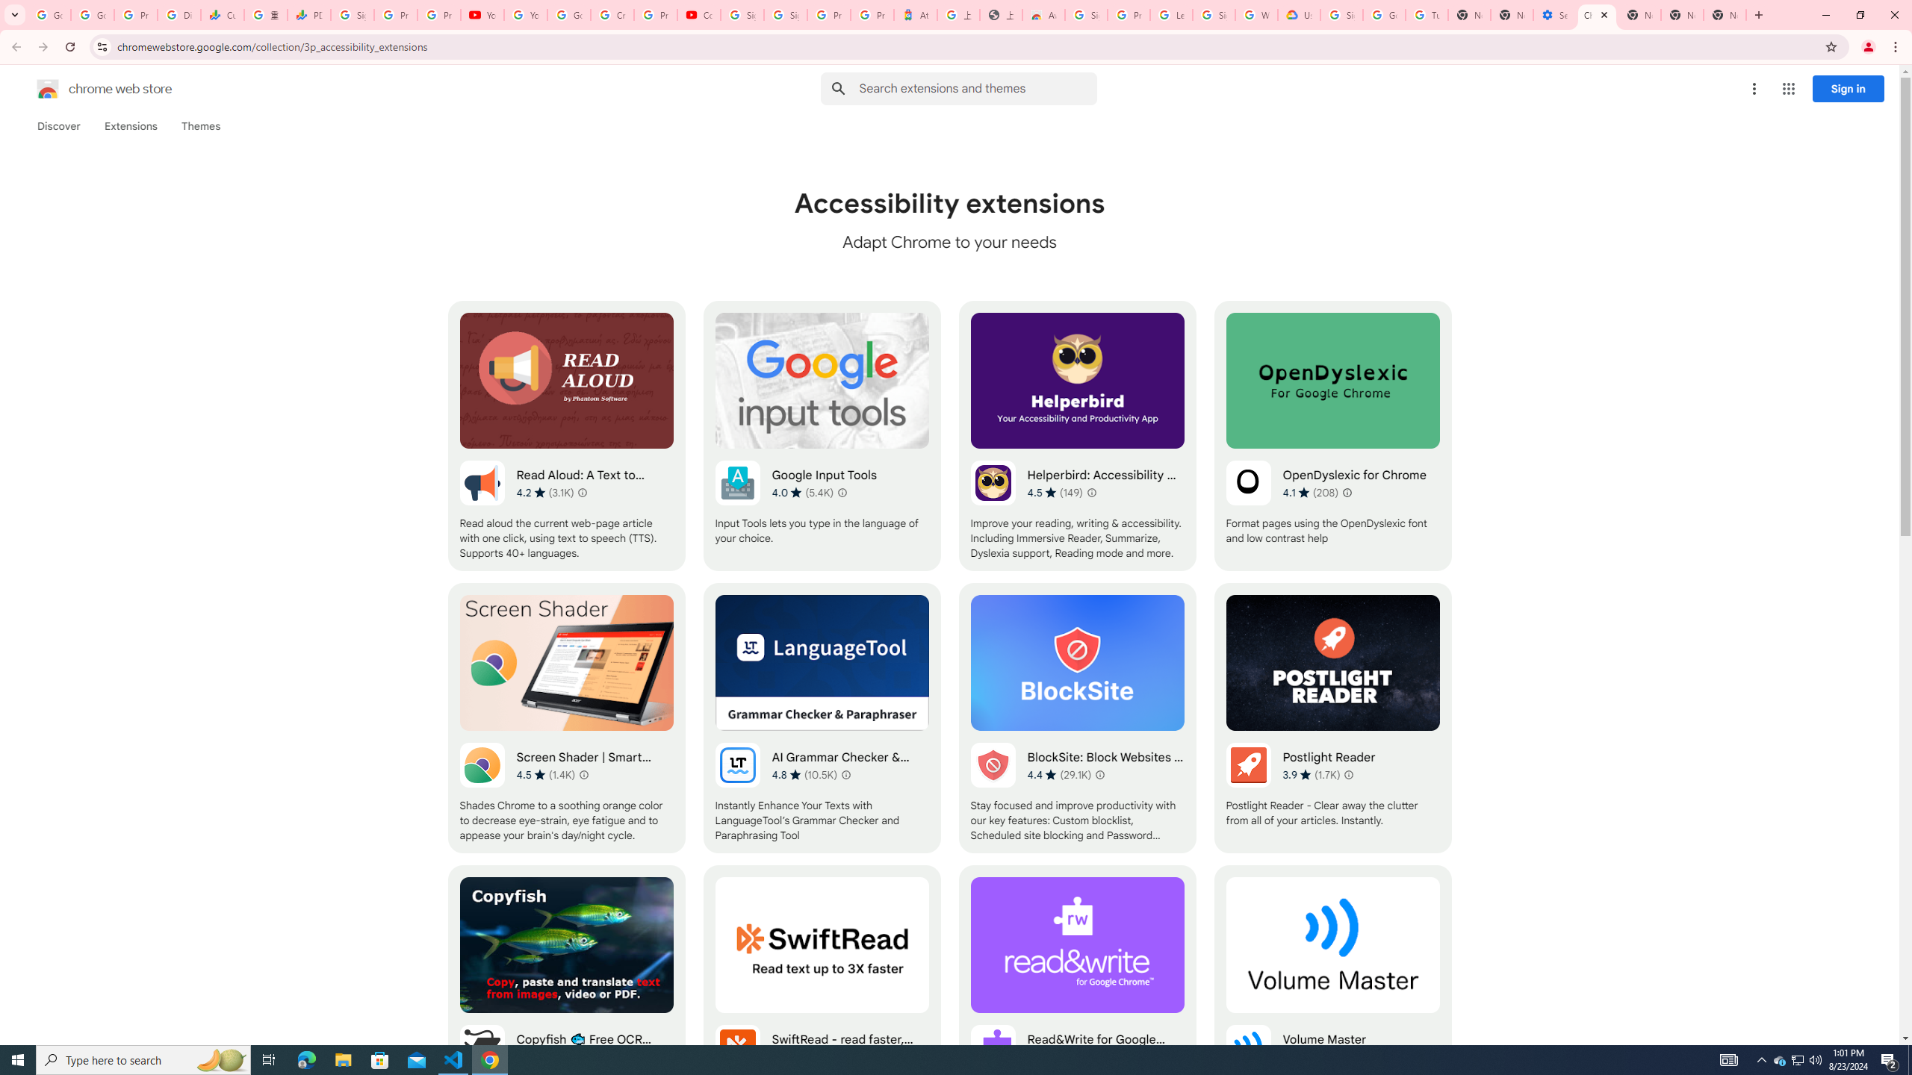  I want to click on Learn more about results and reviews "Google Input Tools", so click(842, 493).